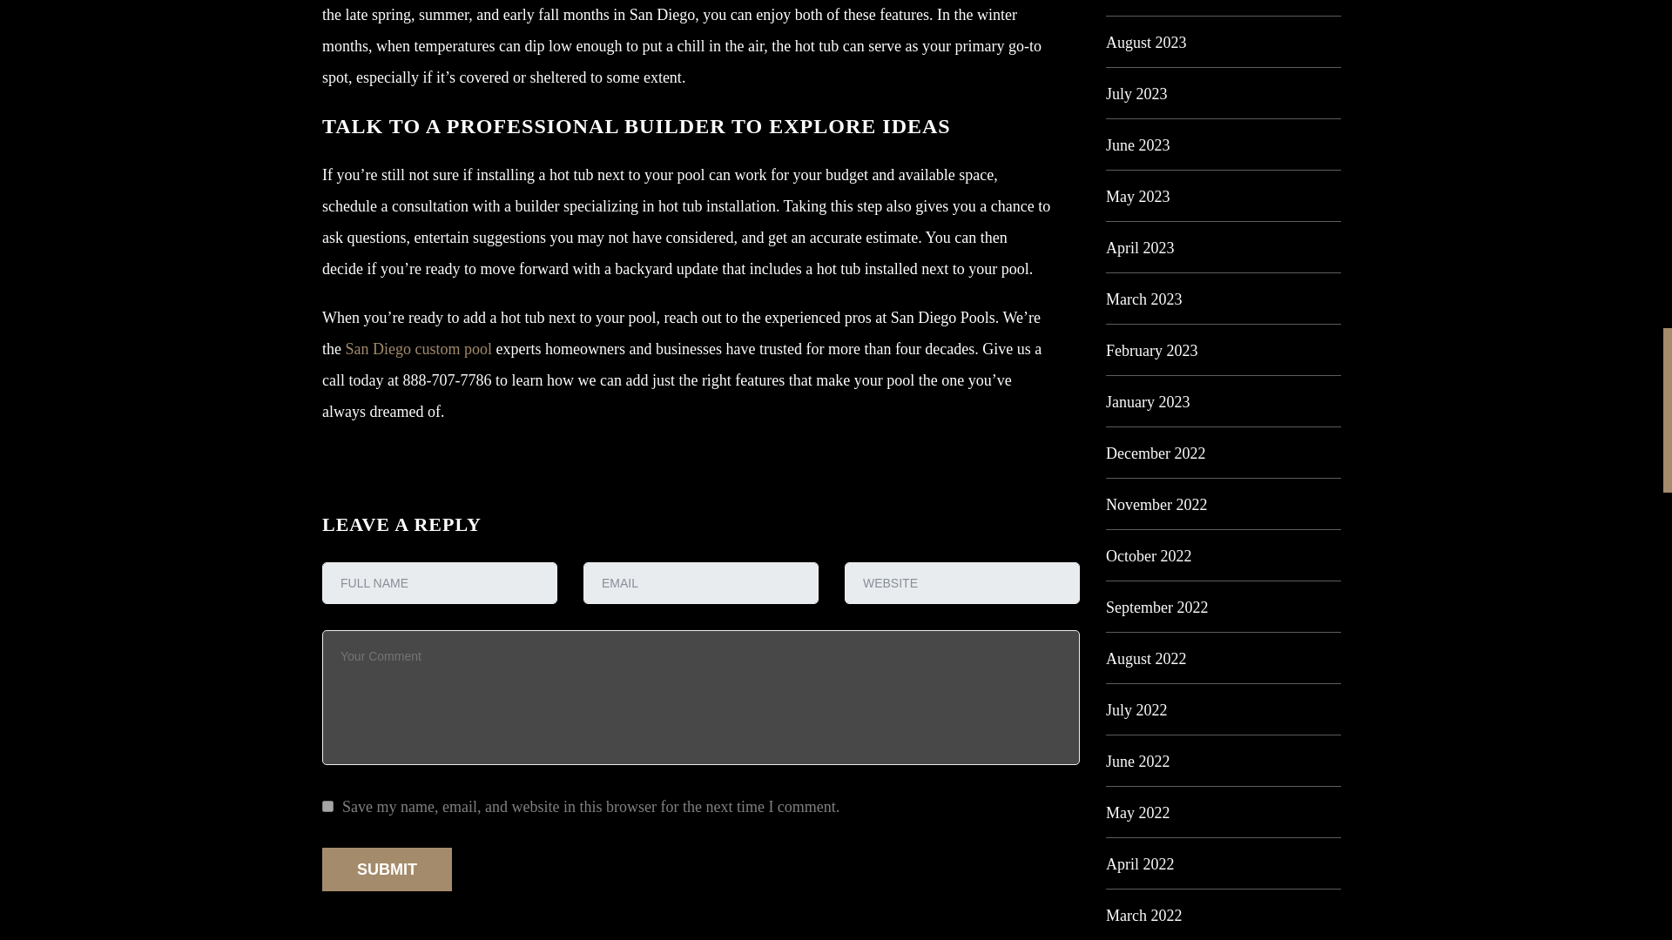 The width and height of the screenshot is (1672, 940). Describe the element at coordinates (418, 348) in the screenshot. I see `San Diego custom pool` at that location.